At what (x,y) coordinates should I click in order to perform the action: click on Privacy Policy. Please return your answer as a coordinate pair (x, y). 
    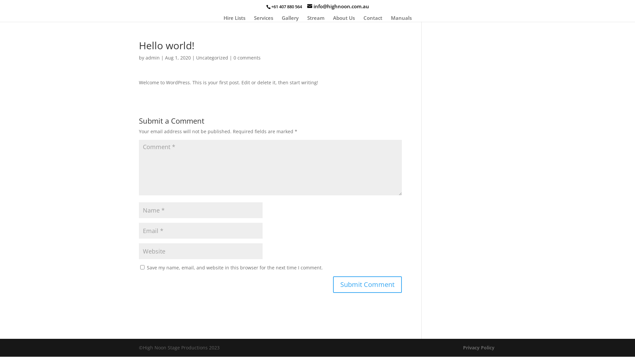
    Looking at the image, I should click on (479, 348).